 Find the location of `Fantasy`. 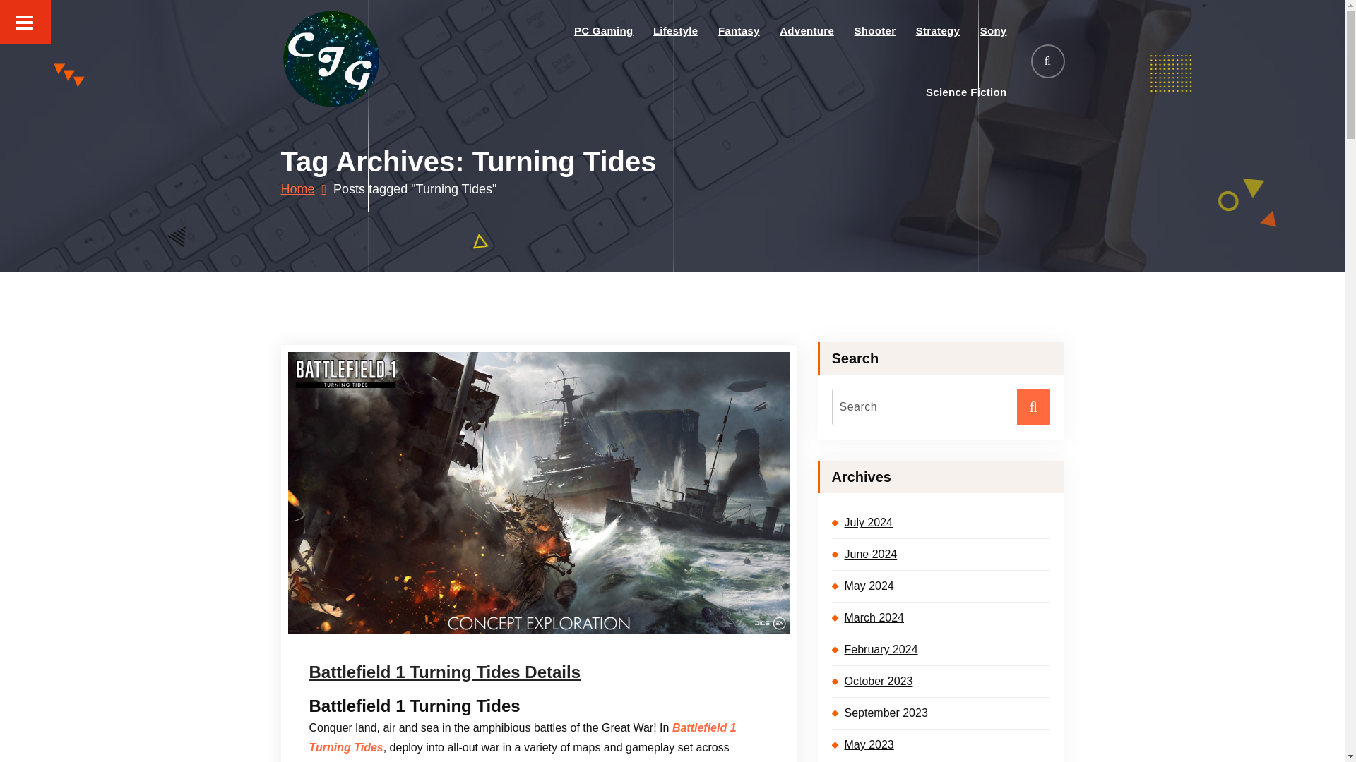

Fantasy is located at coordinates (739, 31).